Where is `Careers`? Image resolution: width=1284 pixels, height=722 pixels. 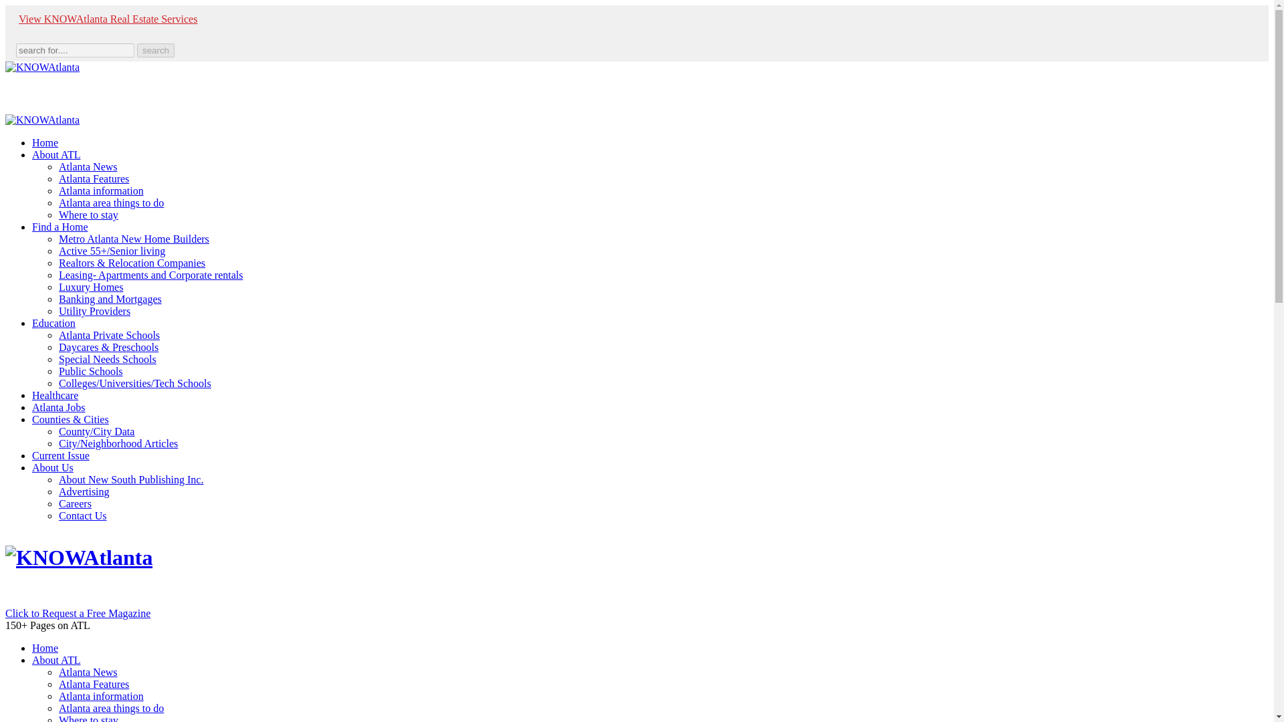
Careers is located at coordinates (75, 504).